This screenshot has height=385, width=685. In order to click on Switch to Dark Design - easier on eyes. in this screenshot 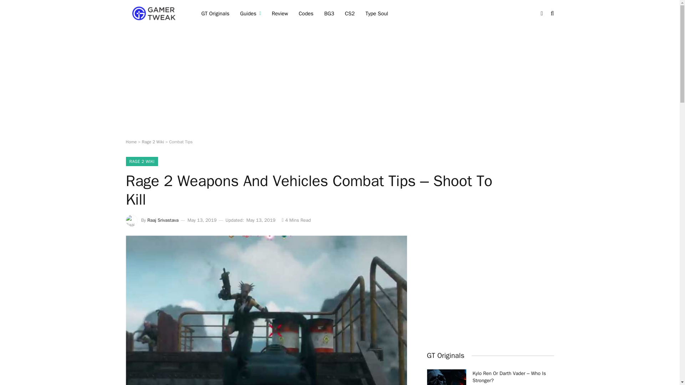, I will do `click(542, 14)`.